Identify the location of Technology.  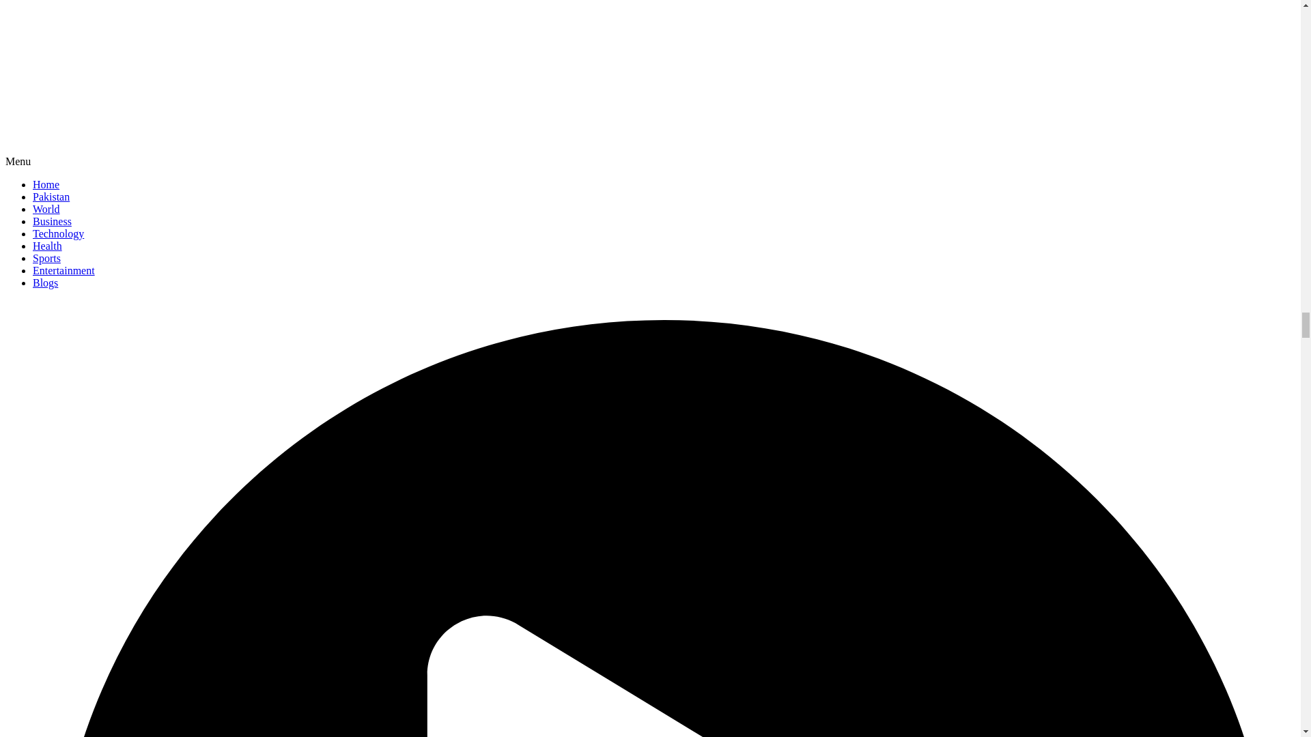
(58, 233).